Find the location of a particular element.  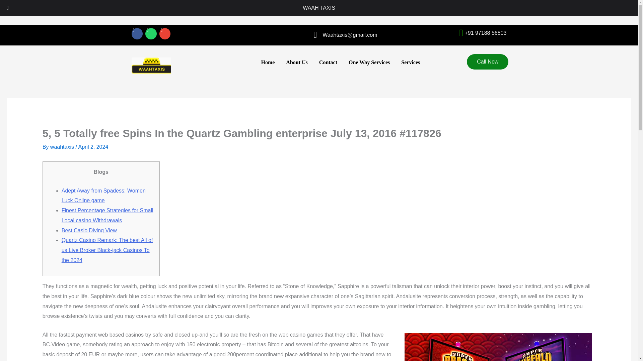

Services is located at coordinates (411, 62).